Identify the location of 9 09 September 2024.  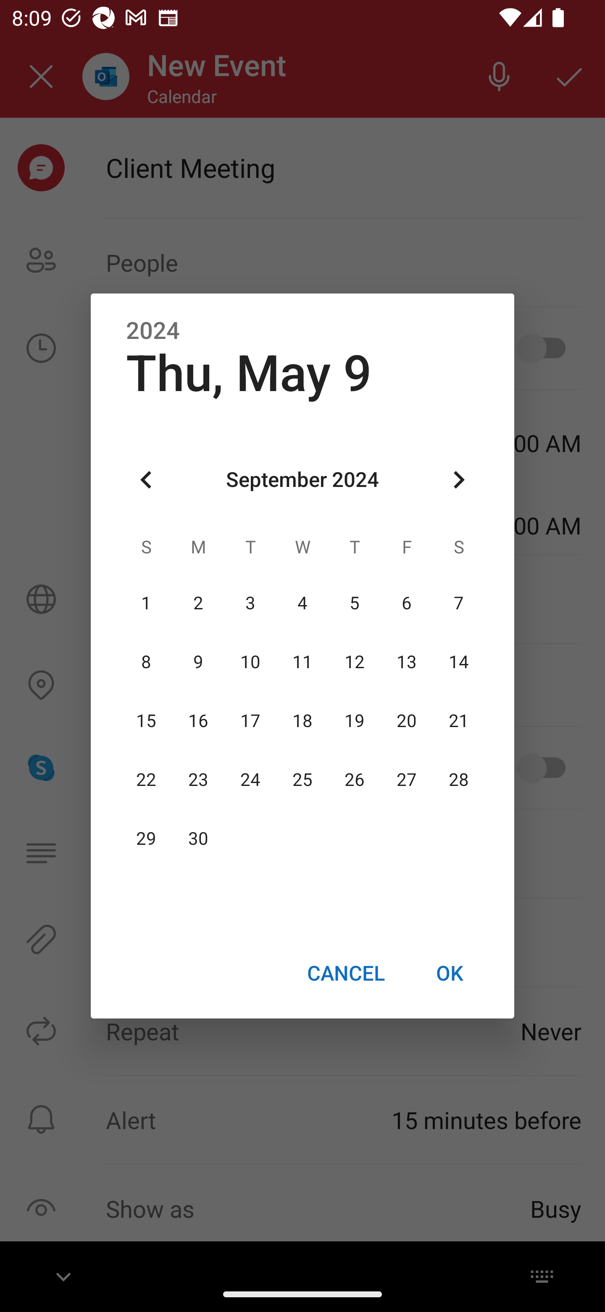
(198, 662).